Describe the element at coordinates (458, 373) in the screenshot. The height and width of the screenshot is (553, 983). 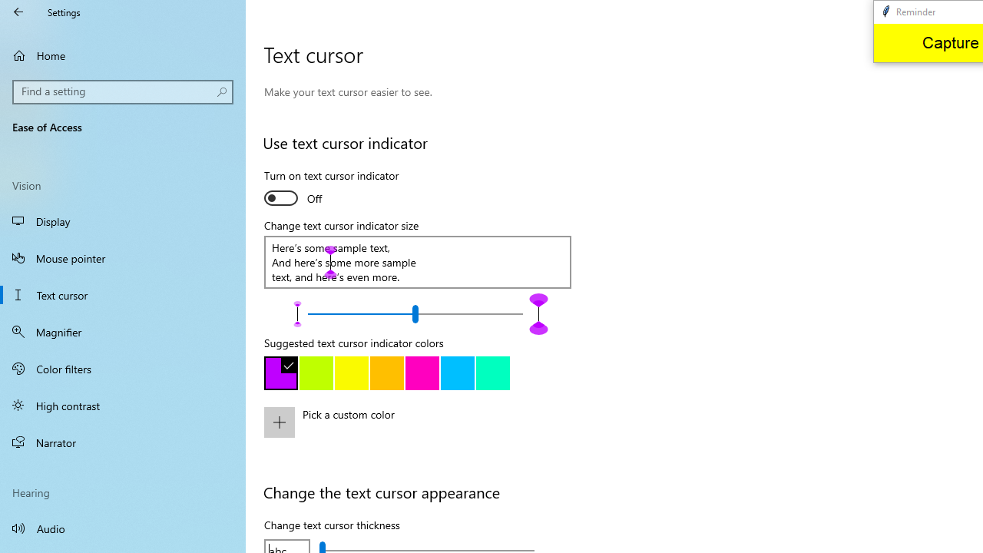
I see `Turquoise` at that location.